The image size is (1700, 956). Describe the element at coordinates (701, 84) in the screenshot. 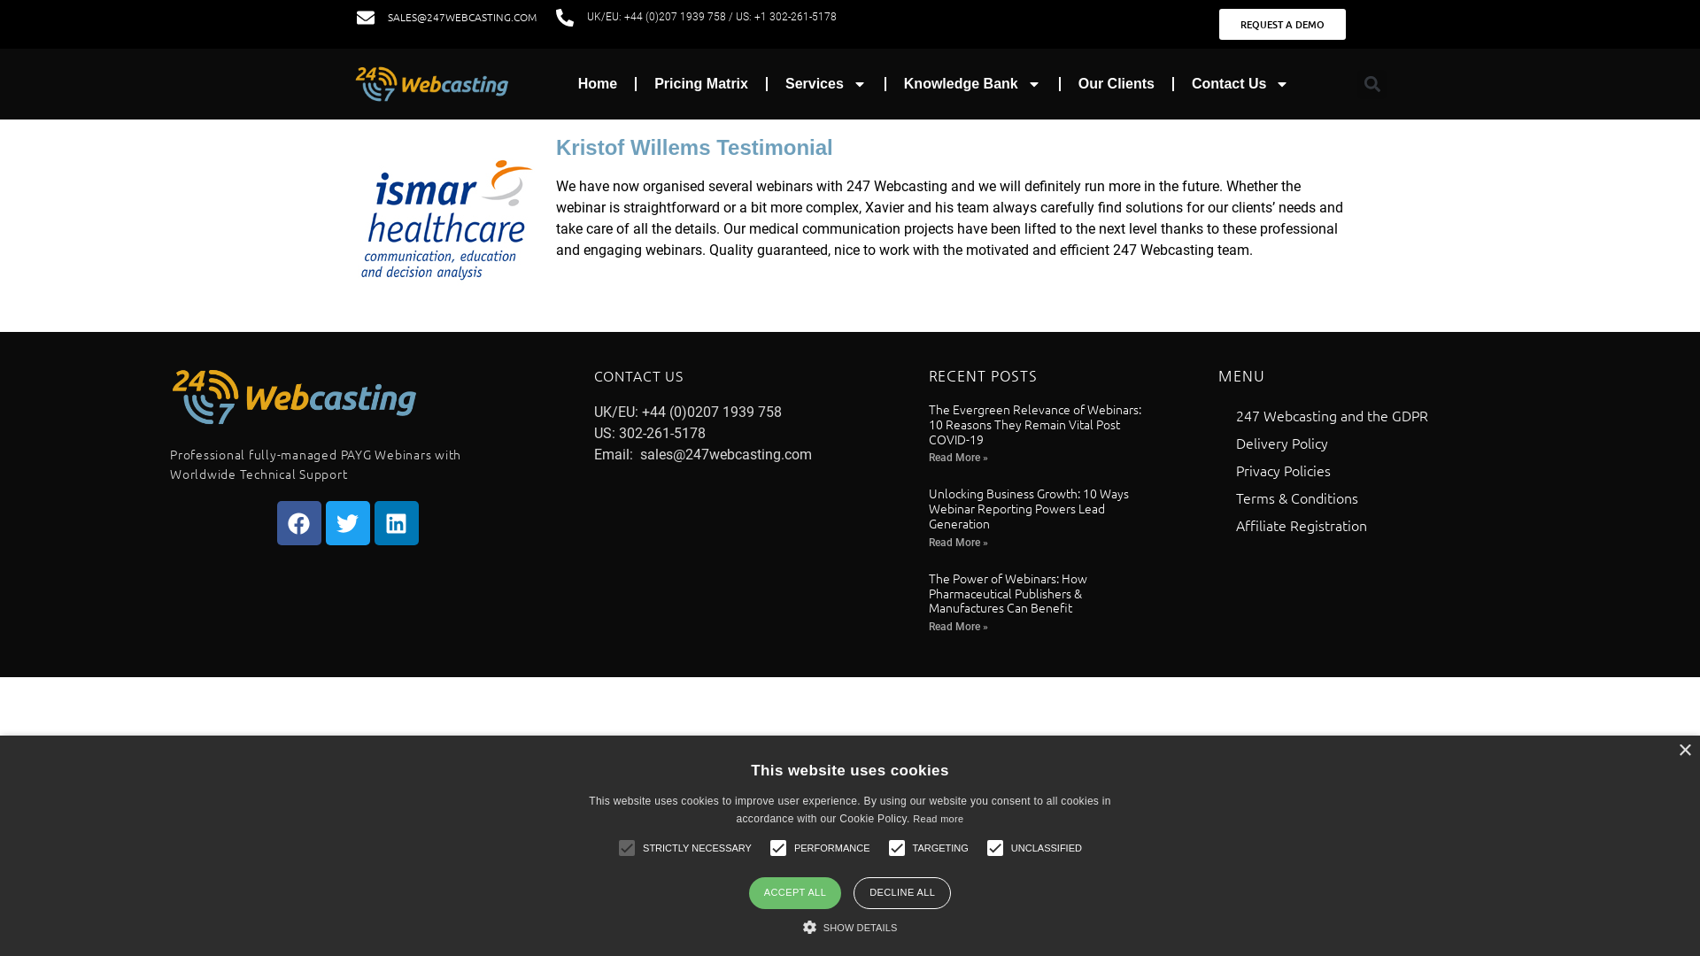

I see `Pricing Matrix` at that location.